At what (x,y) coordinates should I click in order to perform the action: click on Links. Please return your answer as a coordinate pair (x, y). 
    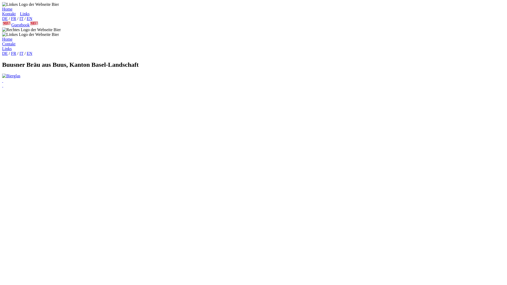
    Looking at the image, I should click on (25, 14).